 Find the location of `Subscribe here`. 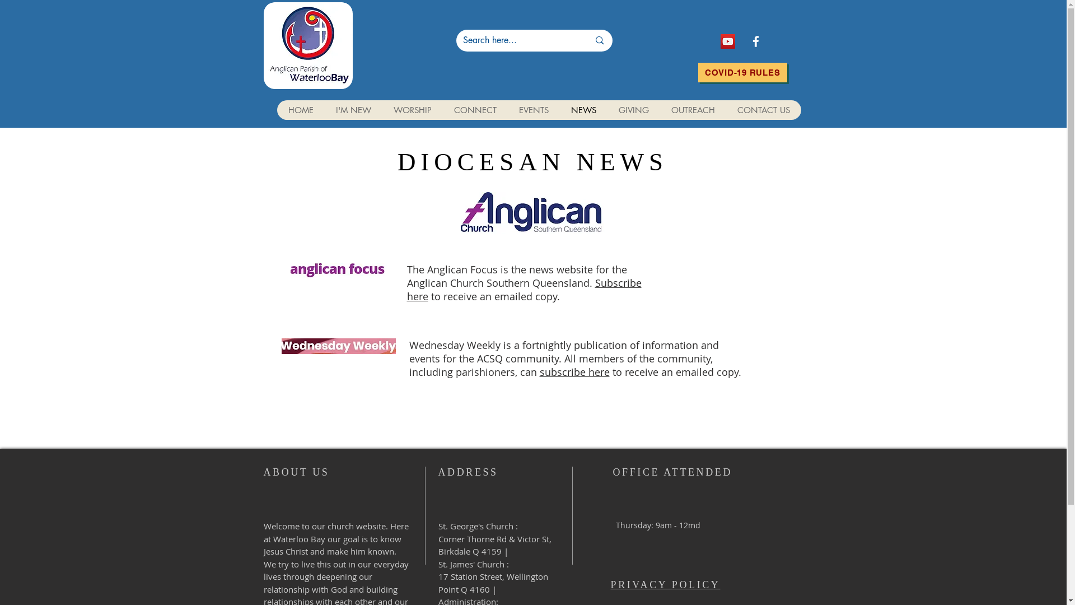

Subscribe here is located at coordinates (524, 290).